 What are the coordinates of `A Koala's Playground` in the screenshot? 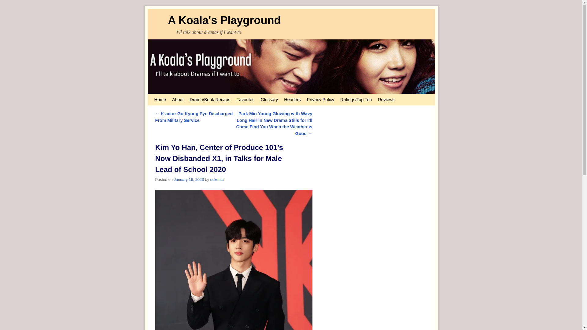 It's located at (224, 20).